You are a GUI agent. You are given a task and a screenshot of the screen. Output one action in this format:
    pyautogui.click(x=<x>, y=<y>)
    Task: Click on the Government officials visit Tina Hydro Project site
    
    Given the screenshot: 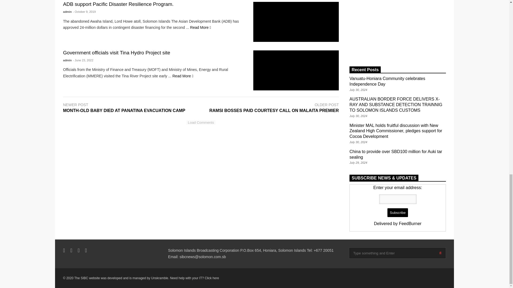 What is the action you would take?
    pyautogui.click(x=296, y=70)
    